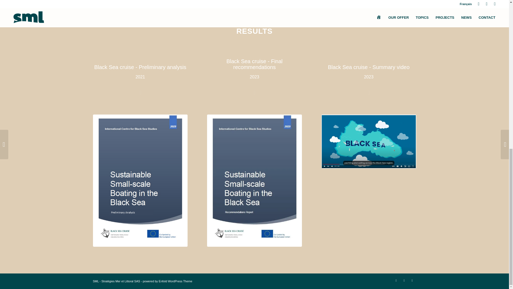  I want to click on Mail, so click(412, 280).